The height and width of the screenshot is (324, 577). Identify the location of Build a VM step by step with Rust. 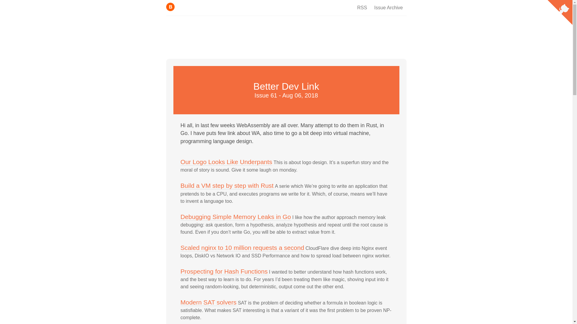
(227, 185).